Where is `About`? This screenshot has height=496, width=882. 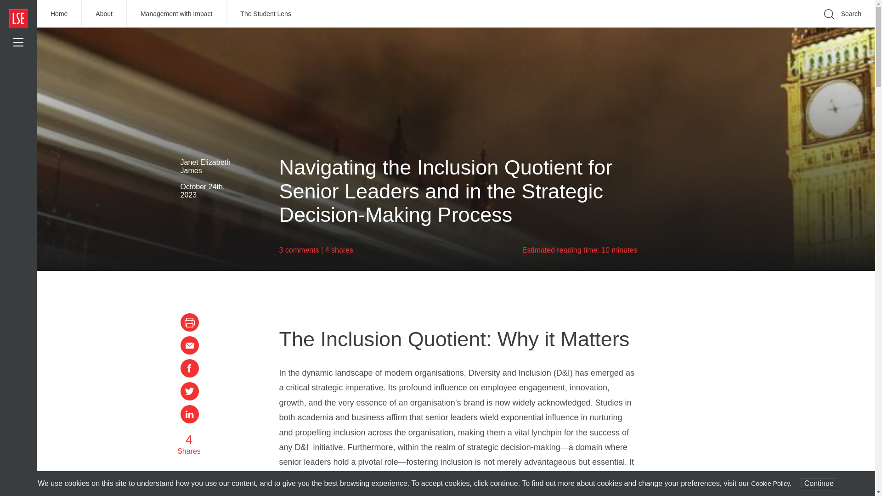 About is located at coordinates (104, 14).